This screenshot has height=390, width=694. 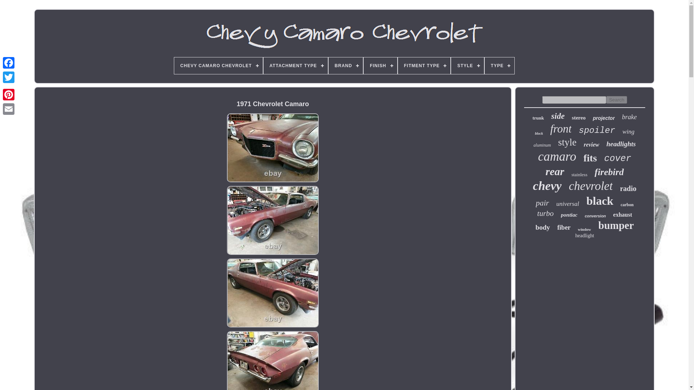 What do you see at coordinates (273, 360) in the screenshot?
I see `1971 Chevrolet Camaro` at bounding box center [273, 360].